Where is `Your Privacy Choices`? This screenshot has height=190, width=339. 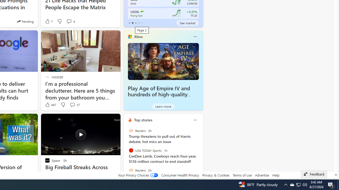 Your Privacy Choices is located at coordinates (138, 175).